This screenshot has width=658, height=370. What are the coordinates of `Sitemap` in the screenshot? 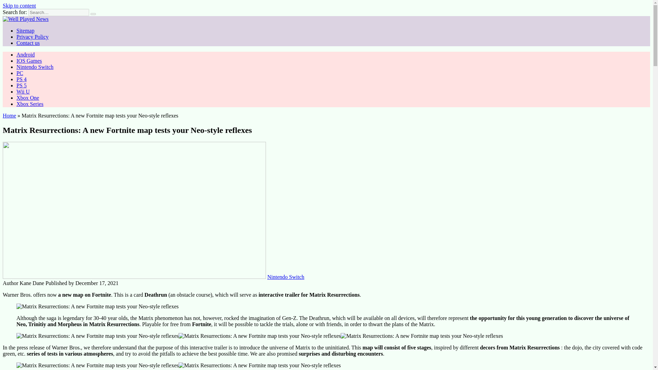 It's located at (25, 31).